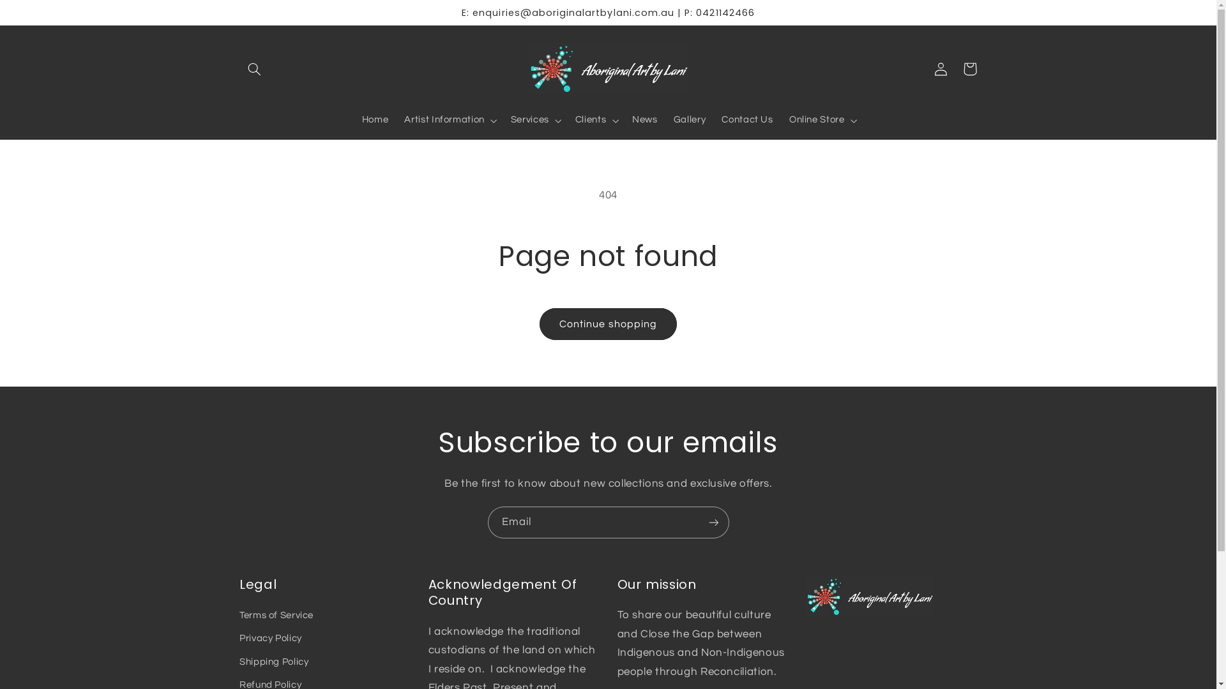 This screenshot has width=1226, height=689. What do you see at coordinates (970, 69) in the screenshot?
I see `Cart` at bounding box center [970, 69].